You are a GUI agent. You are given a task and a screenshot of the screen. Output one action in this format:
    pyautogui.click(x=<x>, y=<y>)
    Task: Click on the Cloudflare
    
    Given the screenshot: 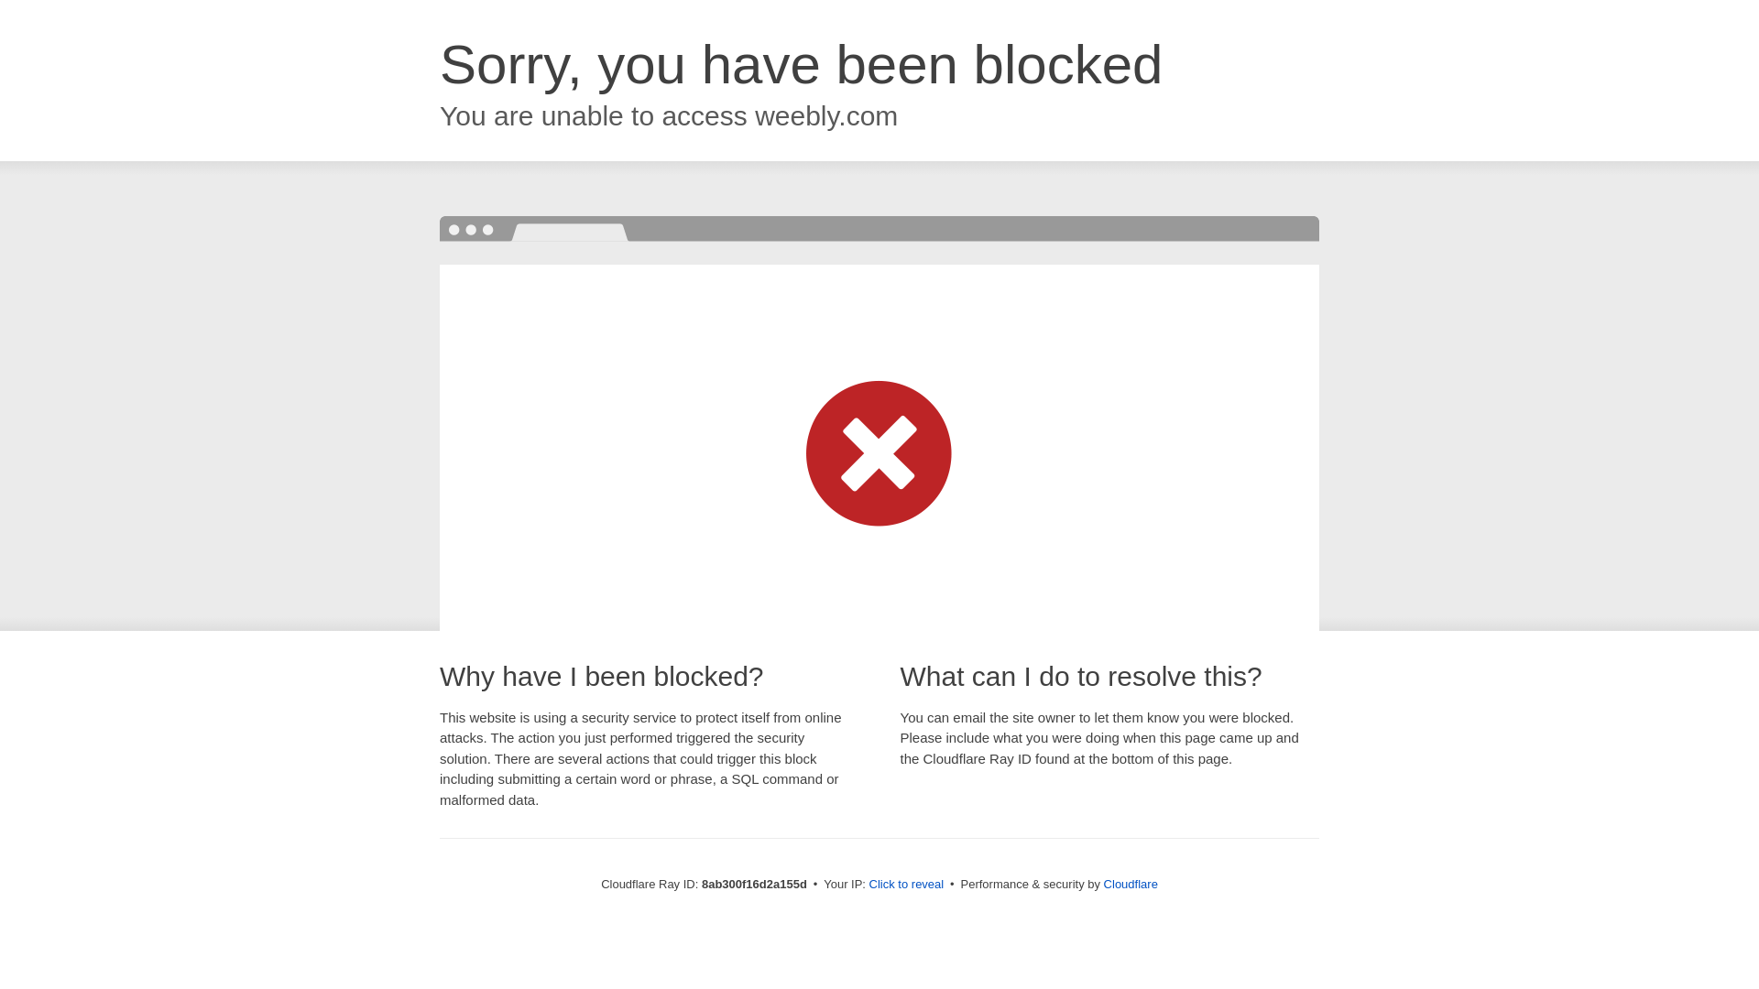 What is the action you would take?
    pyautogui.click(x=1131, y=884)
    